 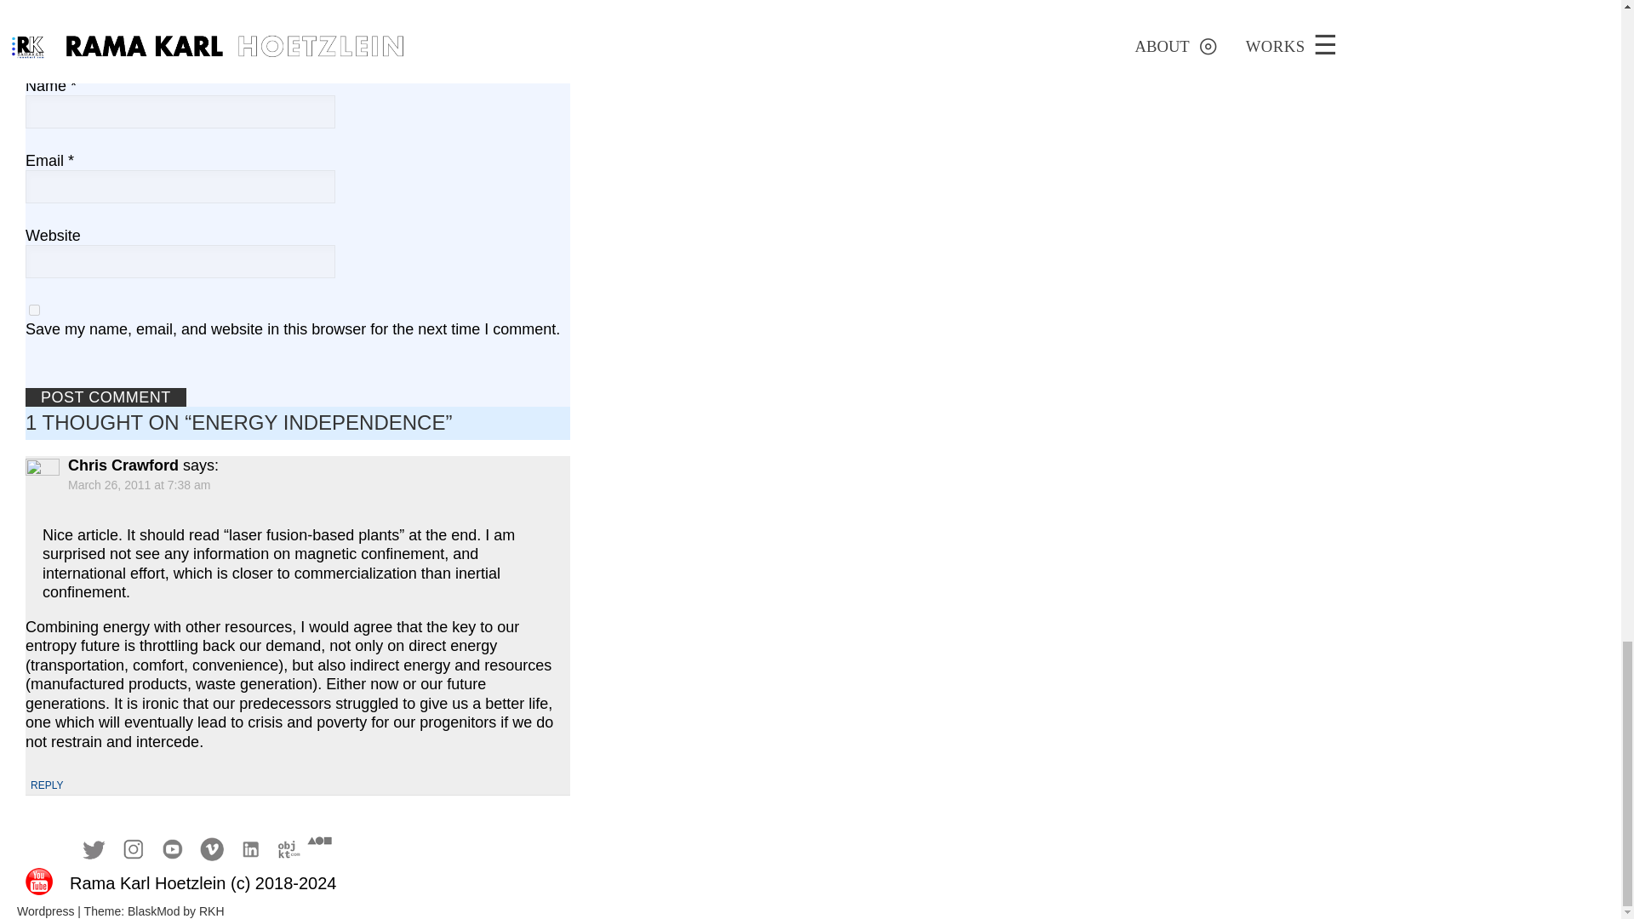 I want to click on yes, so click(x=34, y=310).